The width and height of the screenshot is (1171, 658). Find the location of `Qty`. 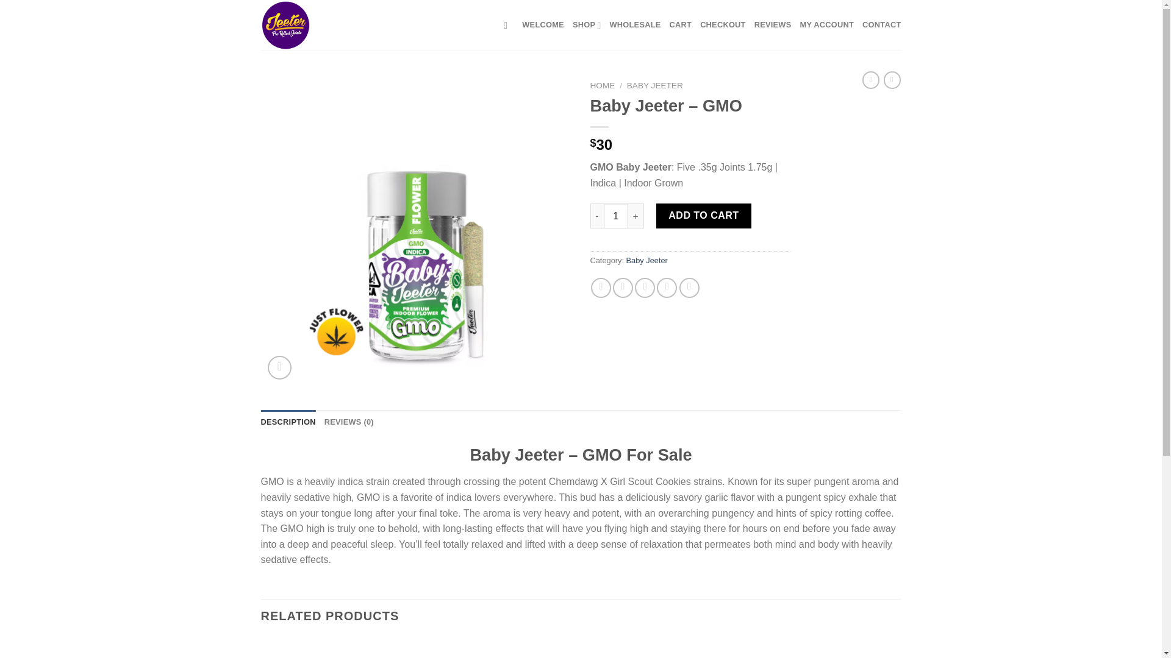

Qty is located at coordinates (616, 215).